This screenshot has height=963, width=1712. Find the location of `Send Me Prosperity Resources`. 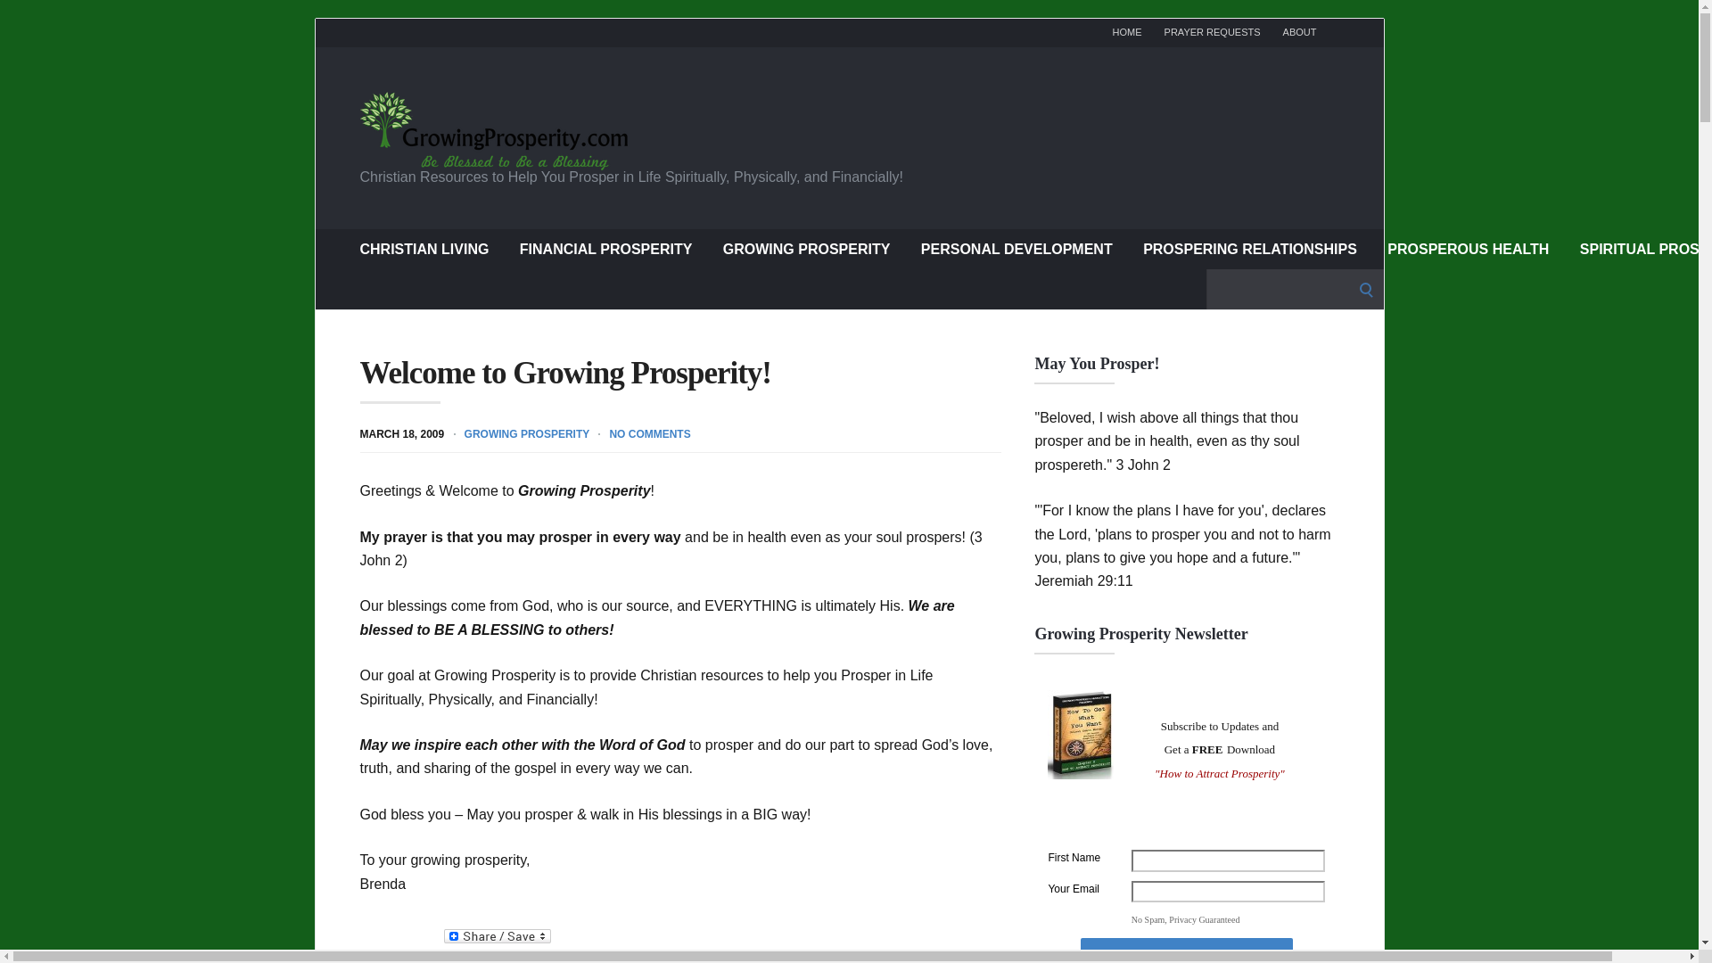

Send Me Prosperity Resources is located at coordinates (1187, 951).